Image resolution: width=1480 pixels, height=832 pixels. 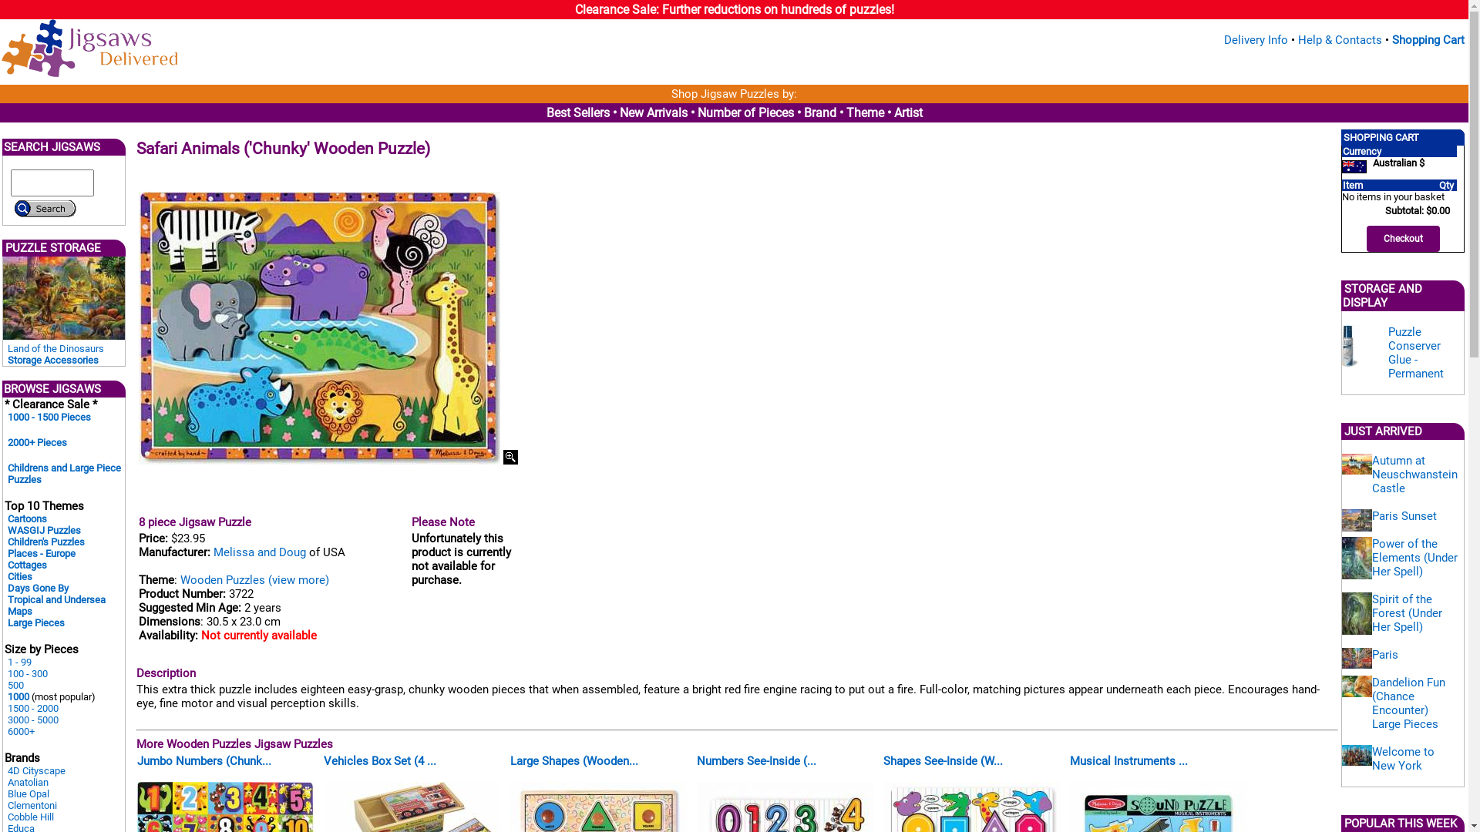 What do you see at coordinates (1403, 759) in the screenshot?
I see `Welcome to New York` at bounding box center [1403, 759].